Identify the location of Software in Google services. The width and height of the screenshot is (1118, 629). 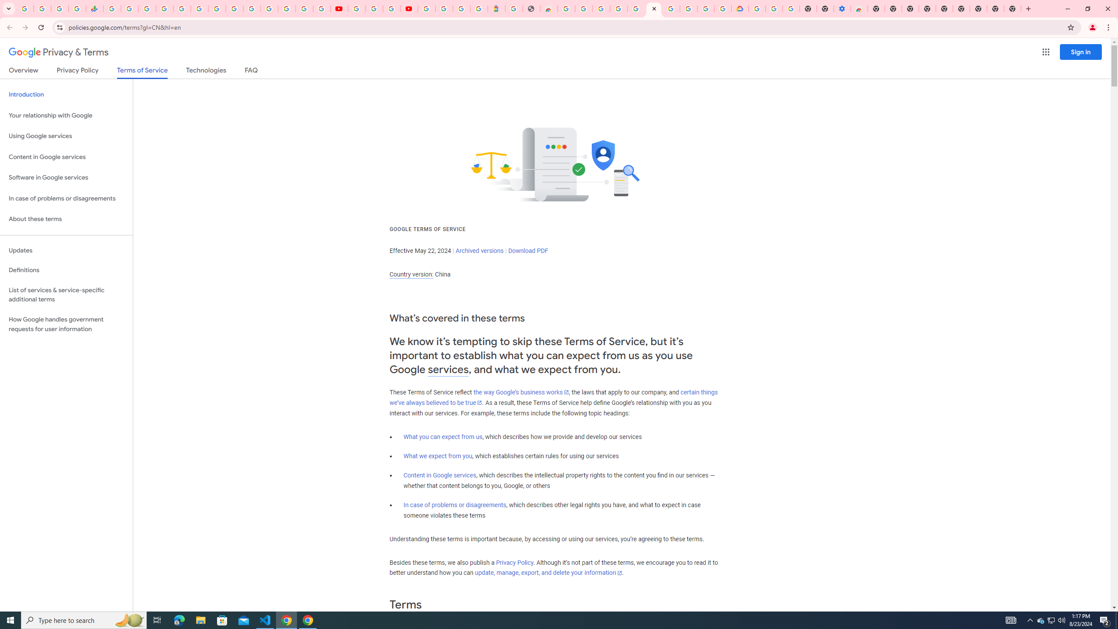
(66, 177).